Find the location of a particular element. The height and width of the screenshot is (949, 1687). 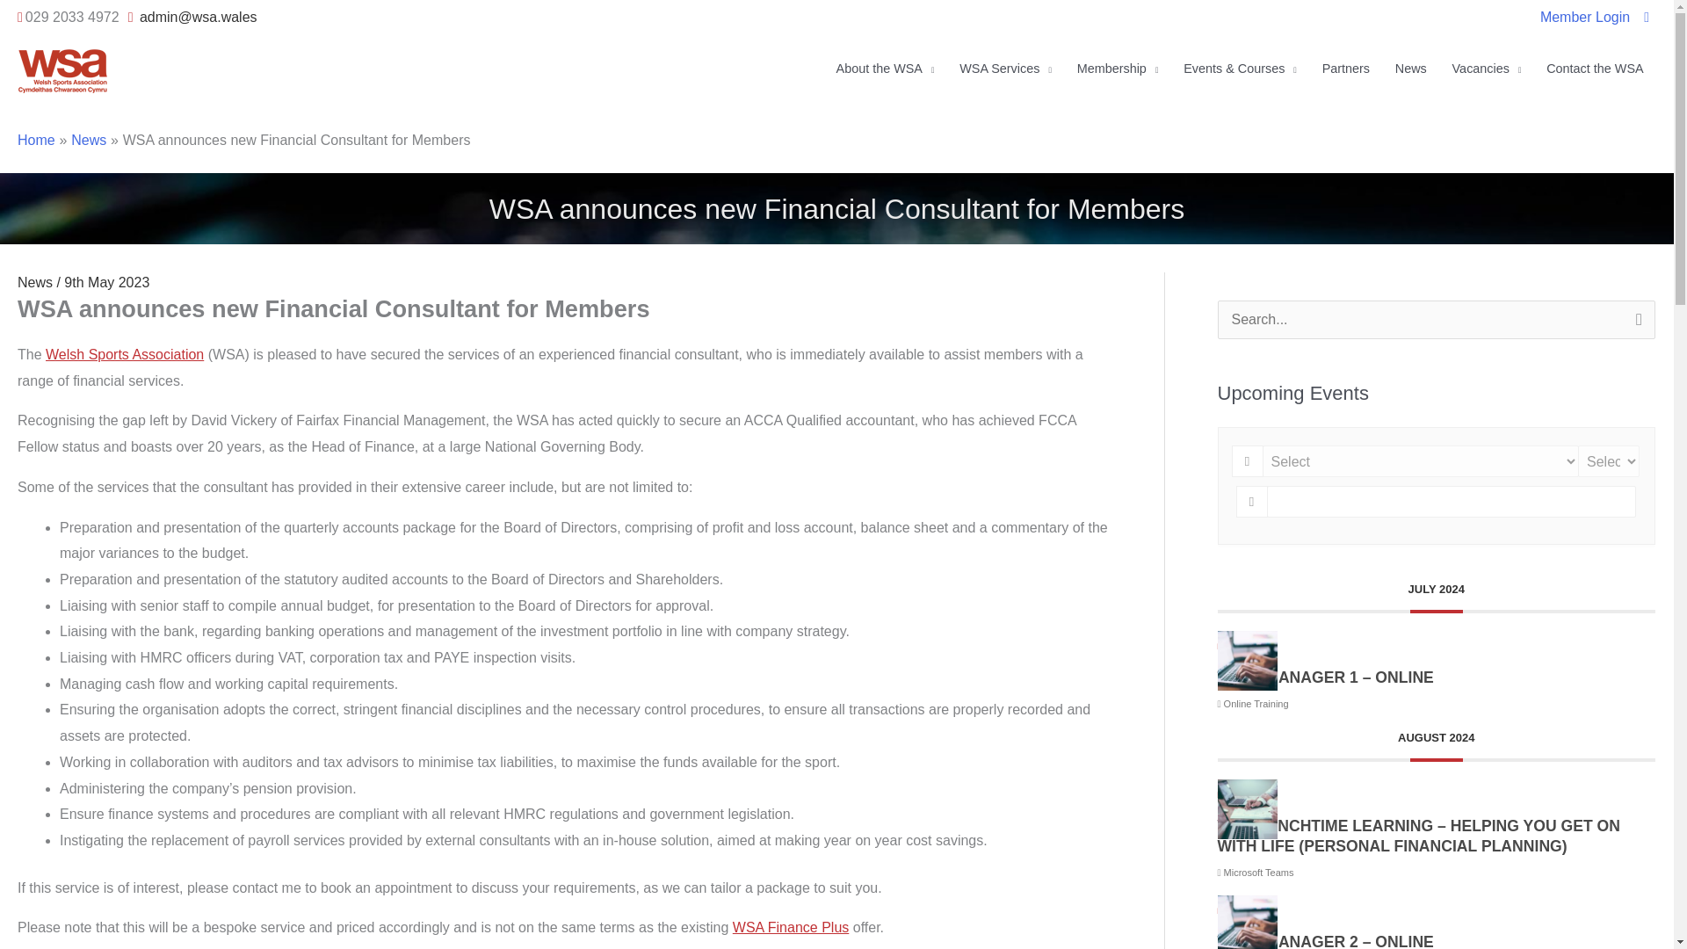

WSA Services is located at coordinates (1005, 69).